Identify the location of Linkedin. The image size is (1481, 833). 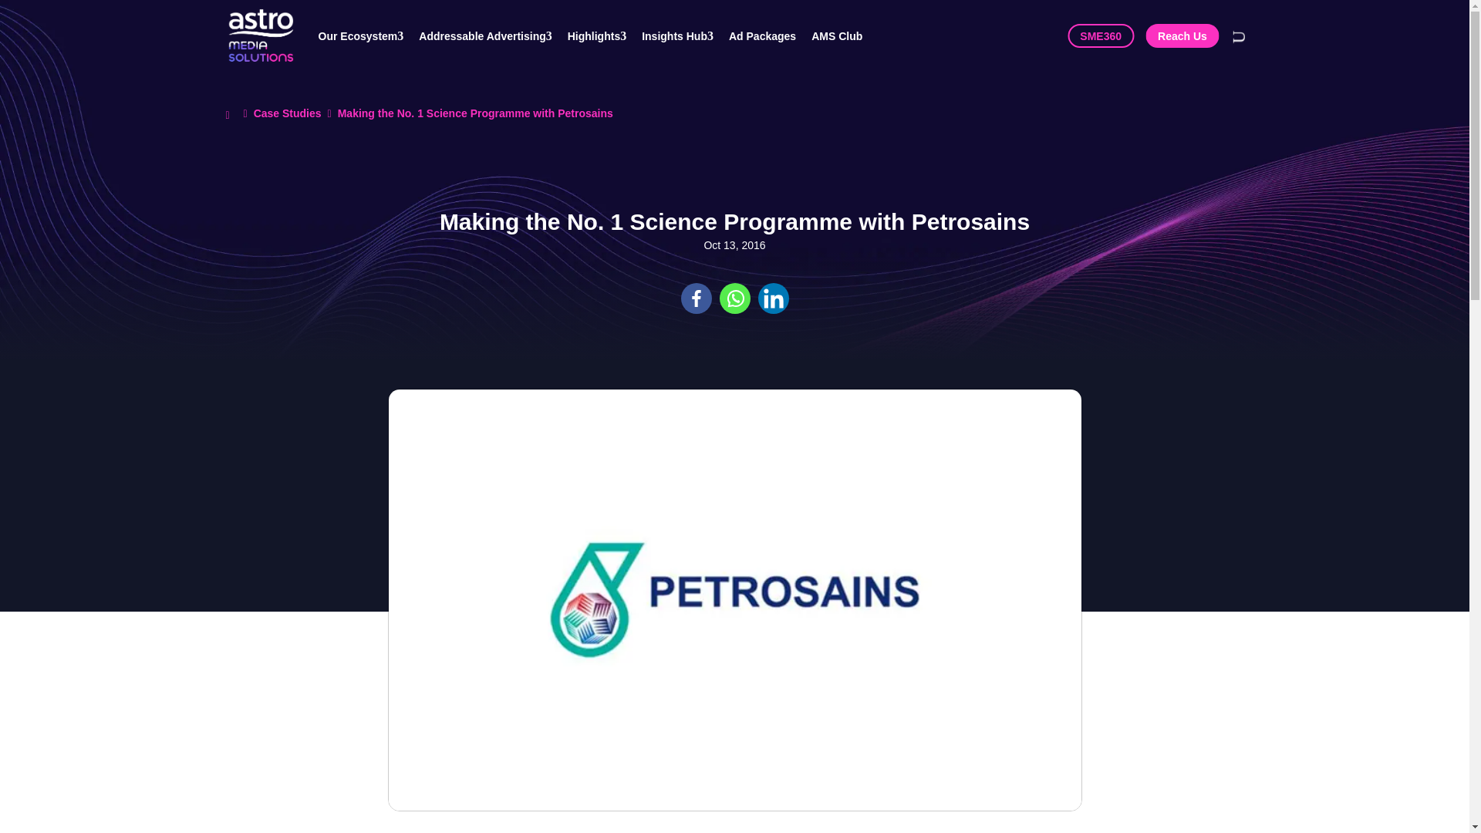
(772, 298).